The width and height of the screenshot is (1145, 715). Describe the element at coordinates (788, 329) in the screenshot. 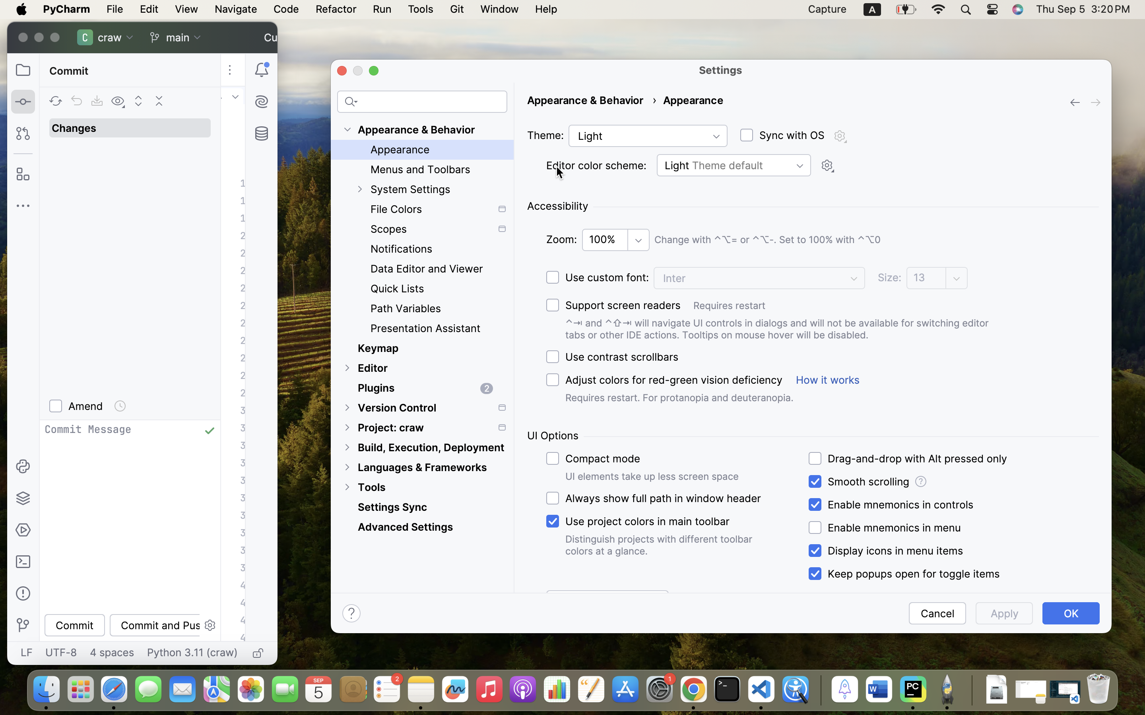

I see `⌃⇥ and ⌃⇧⇥ will navigate UI controls in dialogs and will not be available for switching editor tabs or other IDE actions. Tooltips on mouse hover will be disabled.` at that location.